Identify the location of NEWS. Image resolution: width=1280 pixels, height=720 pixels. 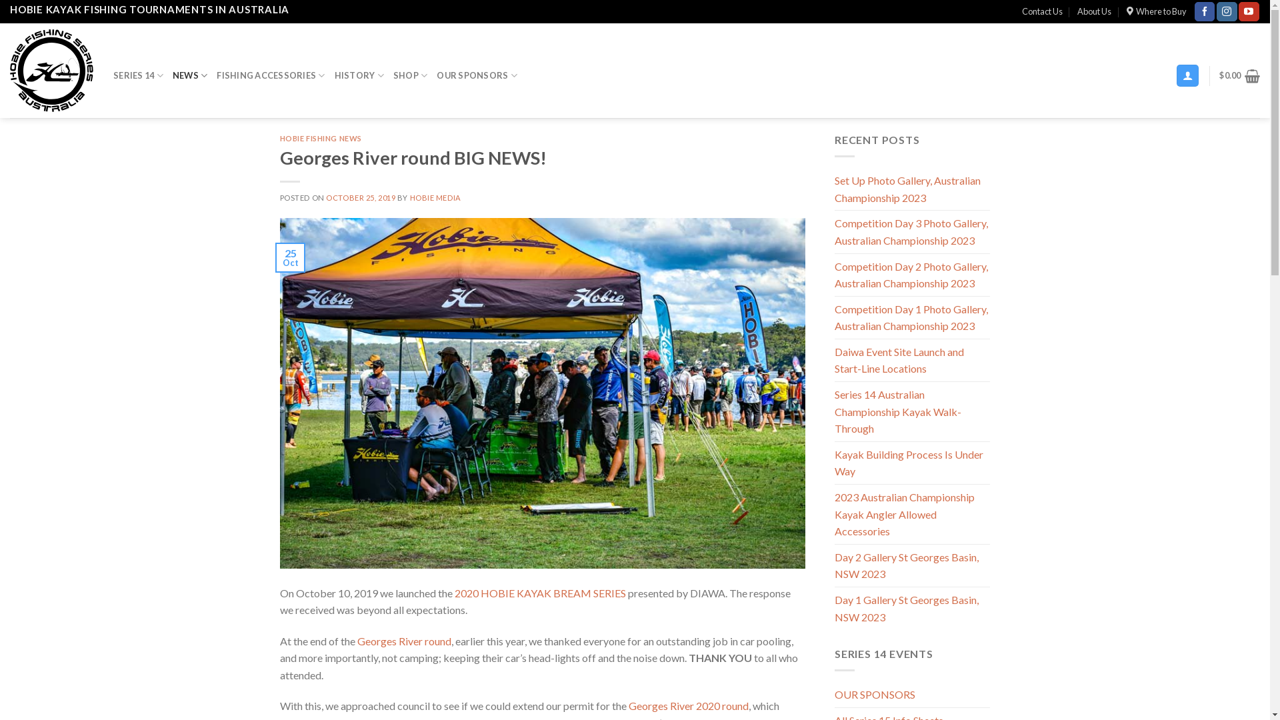
(190, 76).